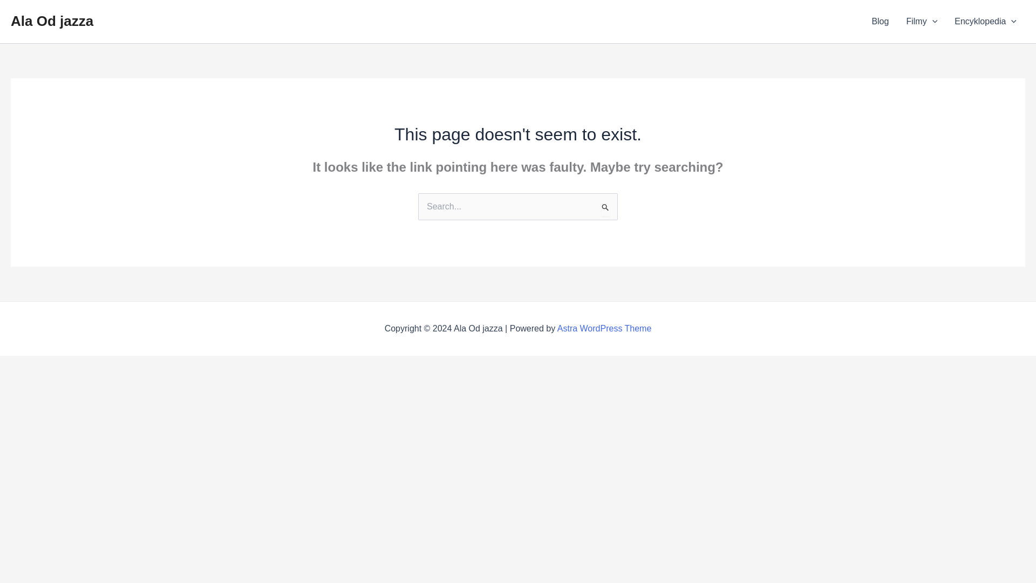 The height and width of the screenshot is (583, 1036). Describe the element at coordinates (921, 22) in the screenshot. I see `Filmy` at that location.